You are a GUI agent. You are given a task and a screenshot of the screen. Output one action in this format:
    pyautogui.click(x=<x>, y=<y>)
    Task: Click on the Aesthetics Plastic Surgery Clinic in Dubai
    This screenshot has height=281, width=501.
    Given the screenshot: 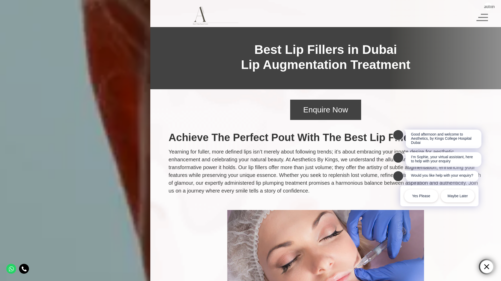 What is the action you would take?
    pyautogui.click(x=216, y=16)
    